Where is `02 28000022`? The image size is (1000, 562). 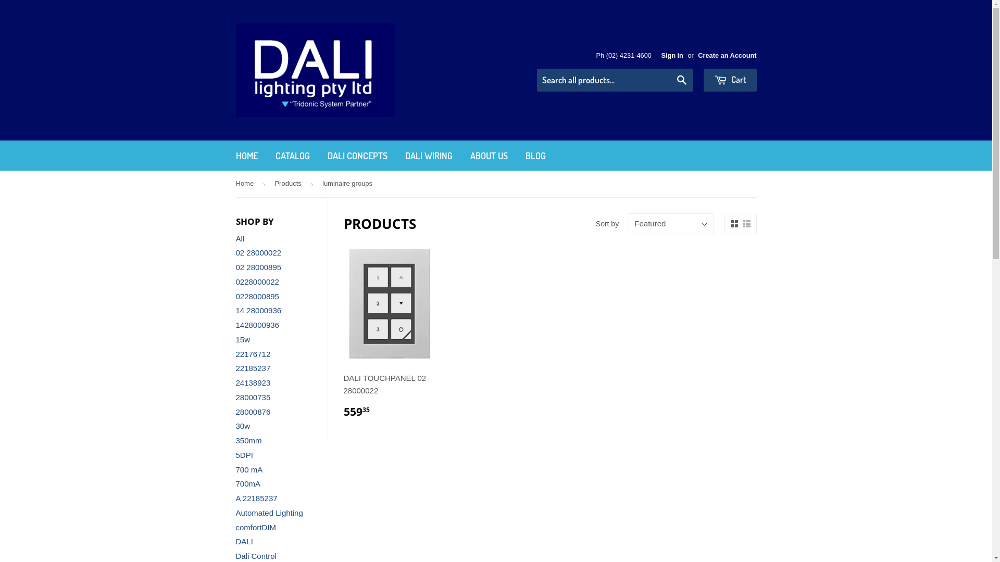 02 28000022 is located at coordinates (258, 253).